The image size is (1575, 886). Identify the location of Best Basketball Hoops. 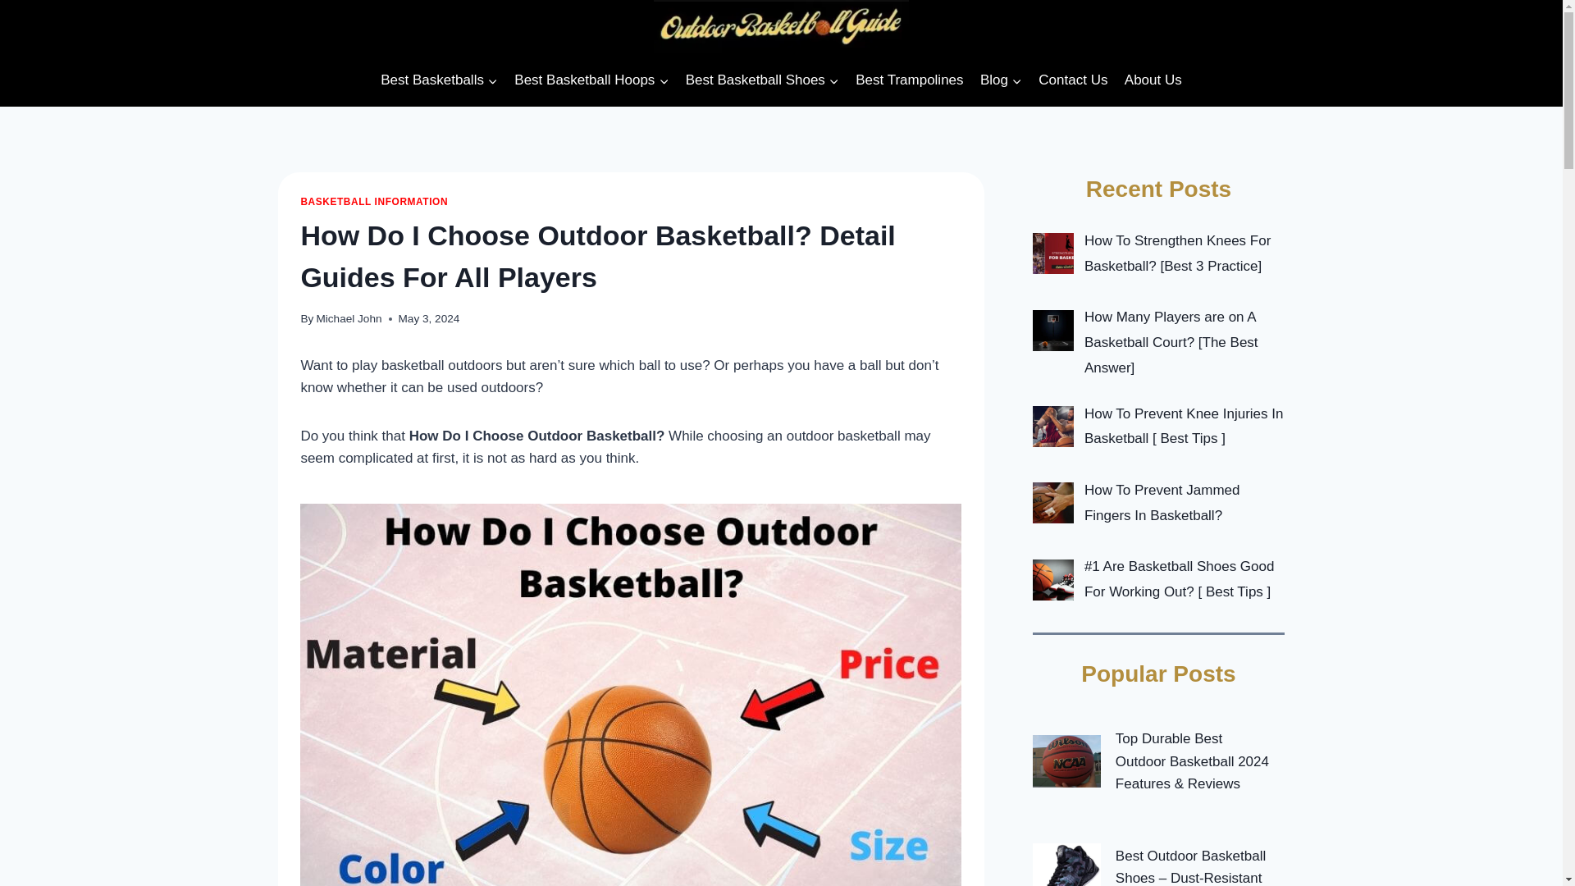
(591, 80).